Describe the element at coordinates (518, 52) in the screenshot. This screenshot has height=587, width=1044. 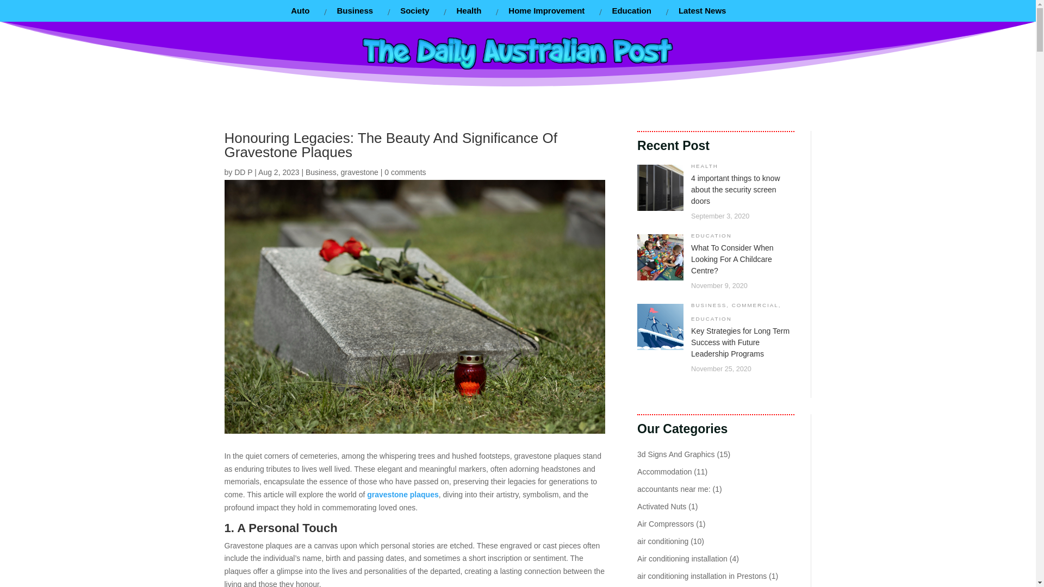
I see `newlogo` at that location.